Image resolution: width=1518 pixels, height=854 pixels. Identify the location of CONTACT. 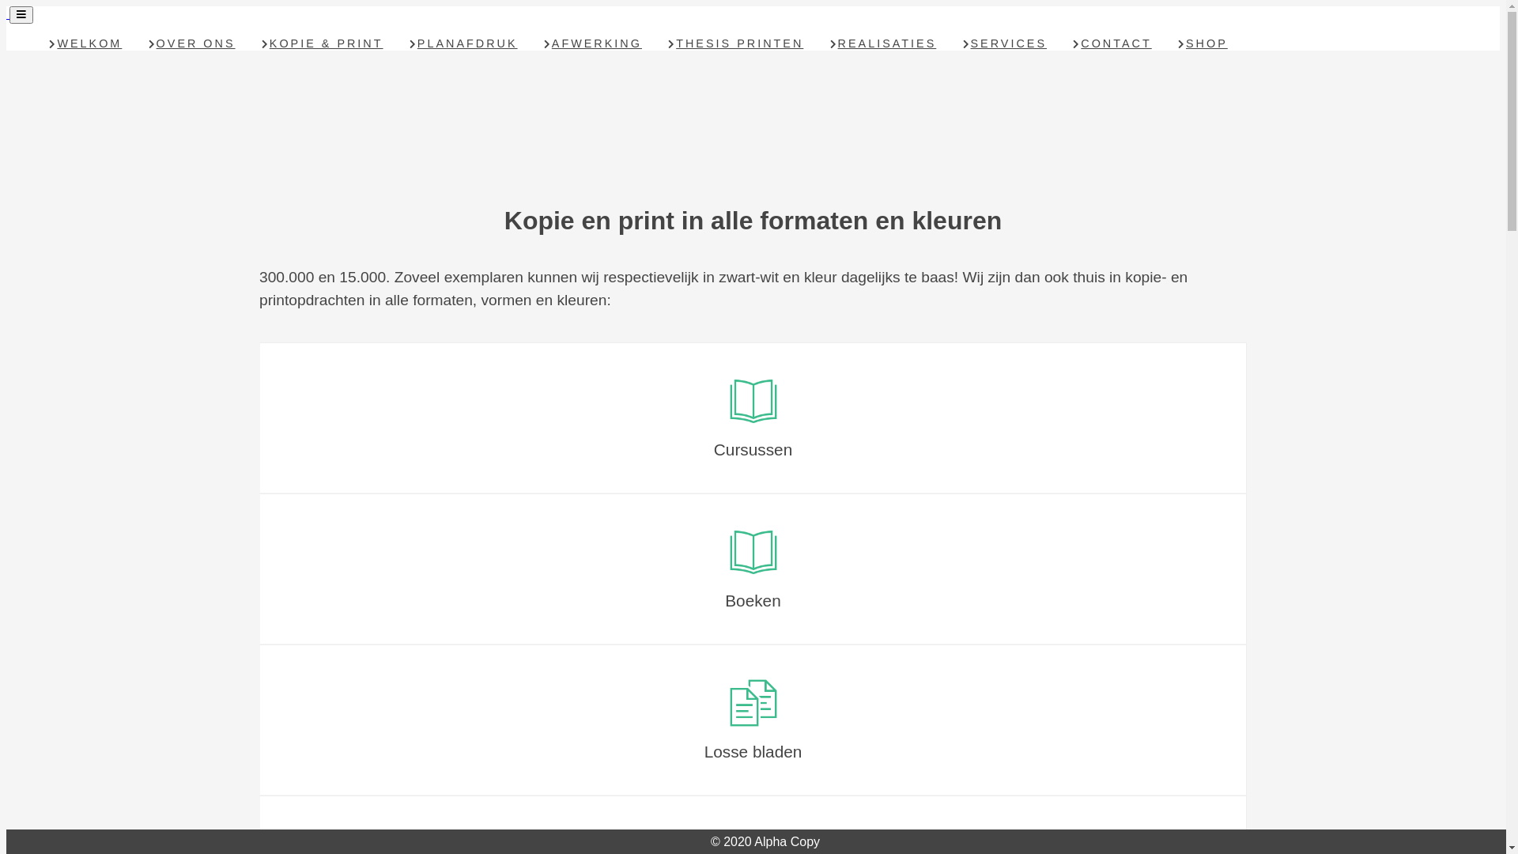
(1112, 43).